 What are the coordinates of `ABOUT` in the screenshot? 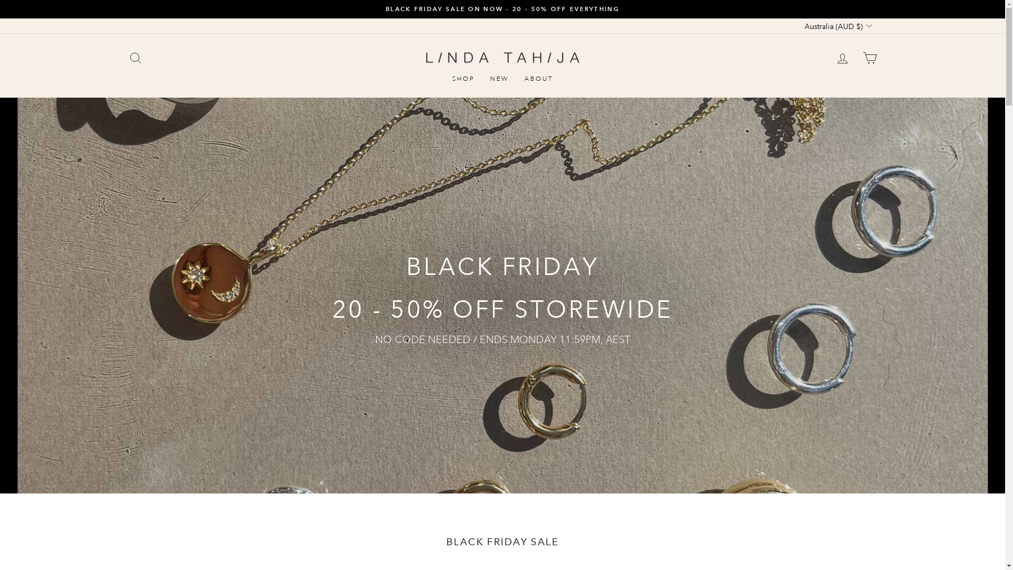 It's located at (539, 79).